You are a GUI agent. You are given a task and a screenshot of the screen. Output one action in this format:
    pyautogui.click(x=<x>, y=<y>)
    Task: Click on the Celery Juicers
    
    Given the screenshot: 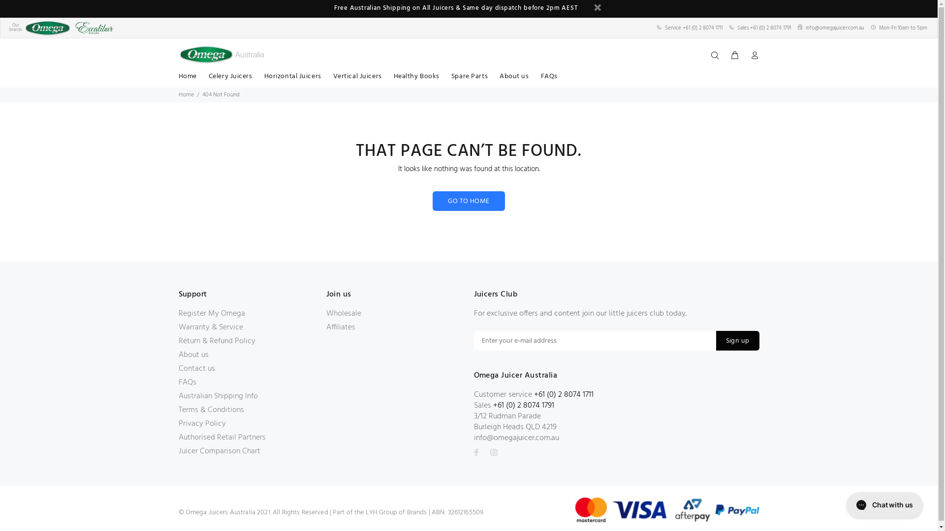 What is the action you would take?
    pyautogui.click(x=230, y=78)
    